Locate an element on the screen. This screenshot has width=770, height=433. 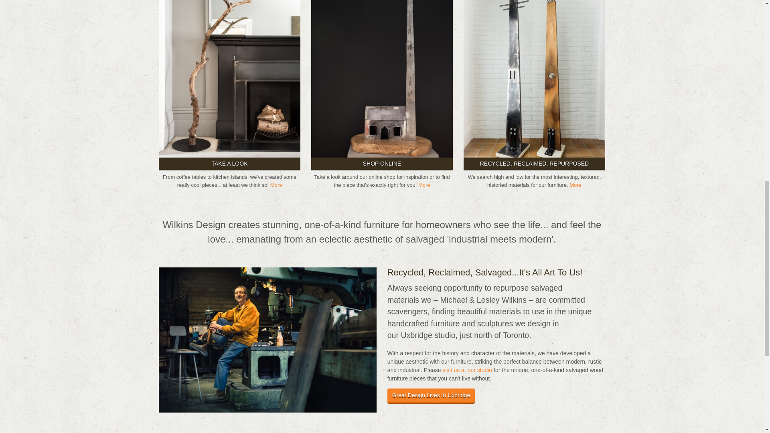
More is located at coordinates (424, 184).